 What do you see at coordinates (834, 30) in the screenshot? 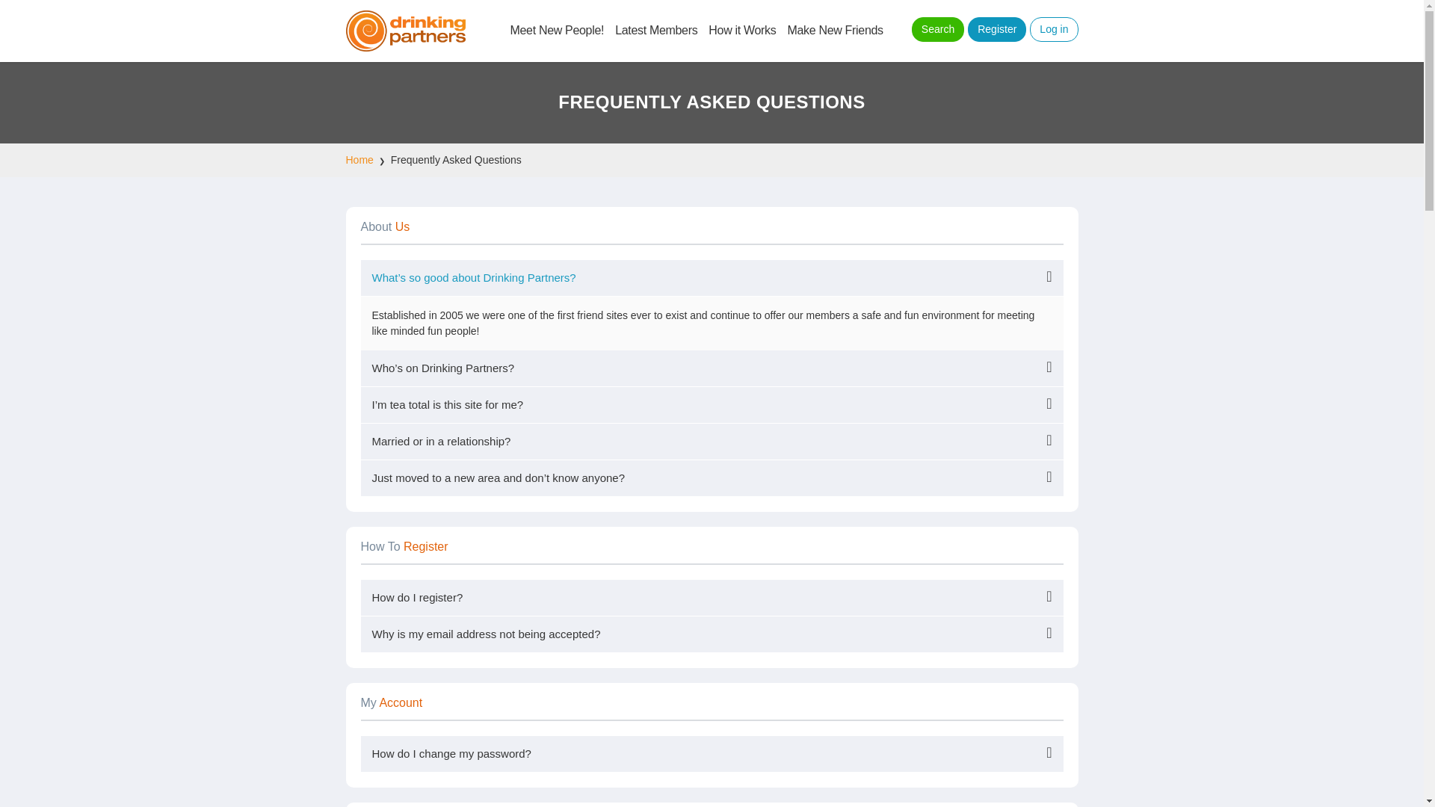
I see `Make New Friends` at bounding box center [834, 30].